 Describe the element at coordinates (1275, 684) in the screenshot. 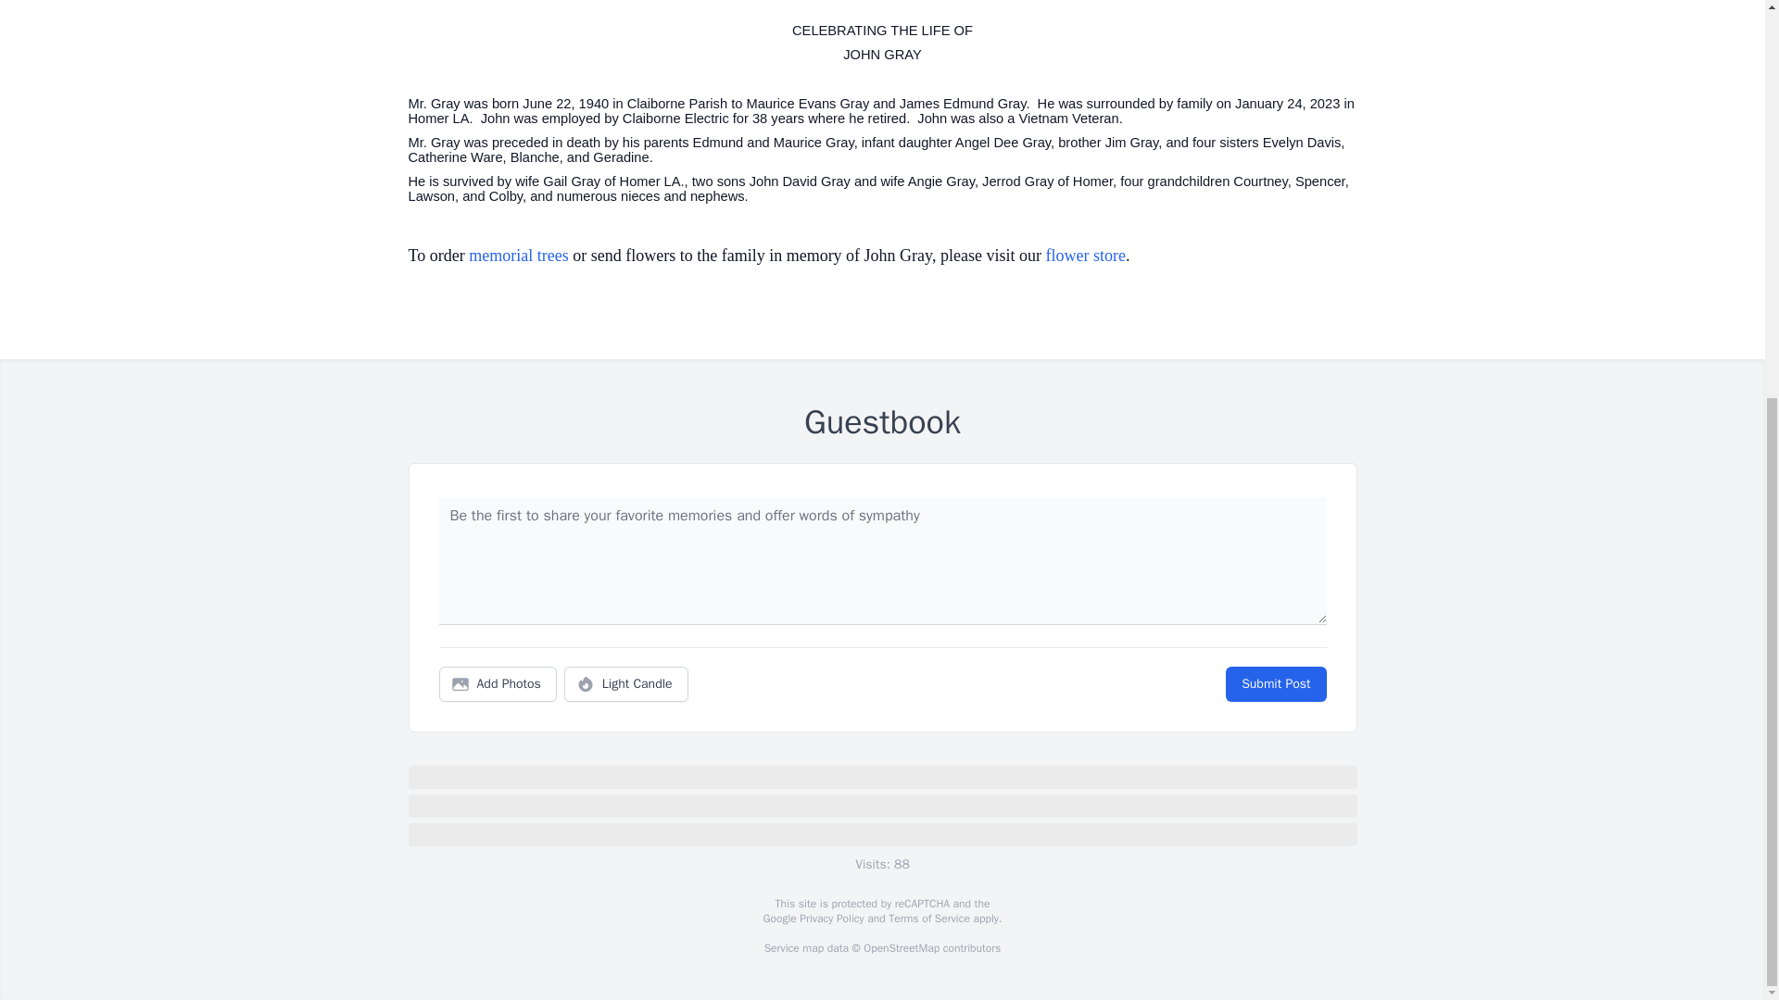

I see `Submit Post` at that location.